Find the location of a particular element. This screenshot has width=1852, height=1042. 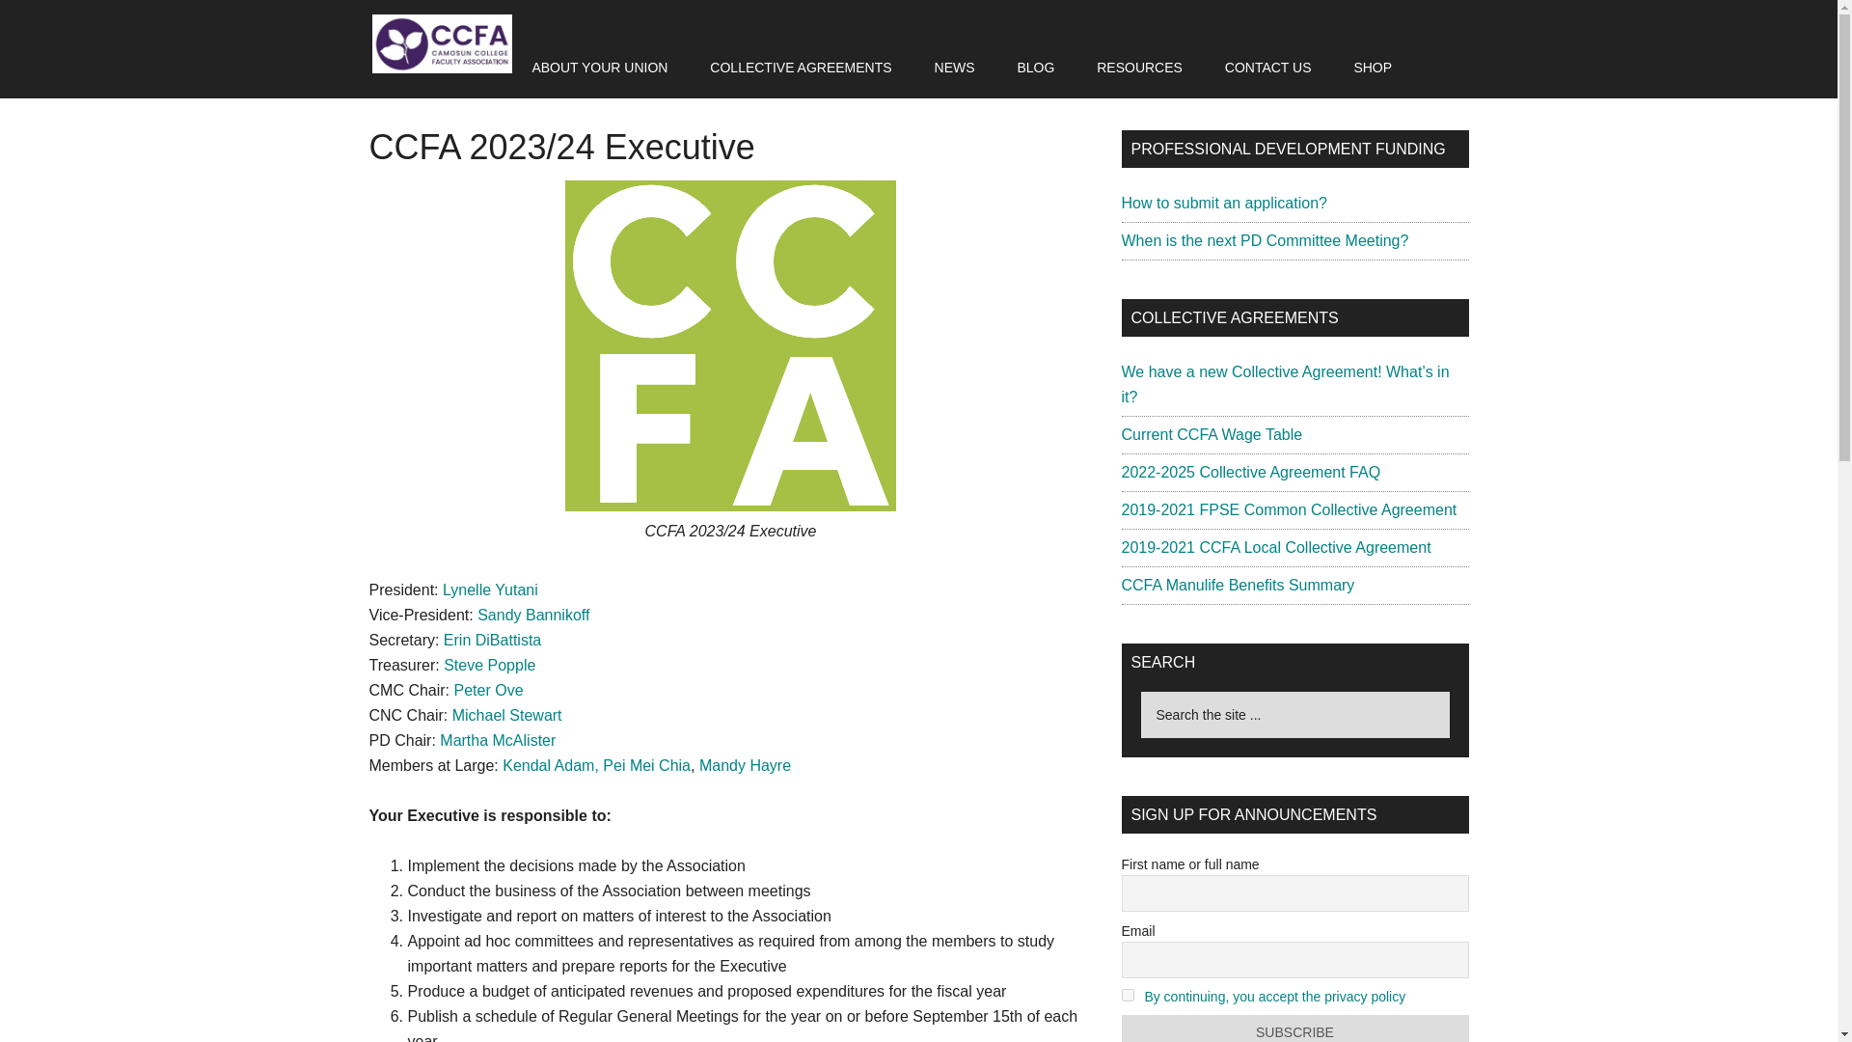

ABOUT YOUR UNION is located at coordinates (600, 67).